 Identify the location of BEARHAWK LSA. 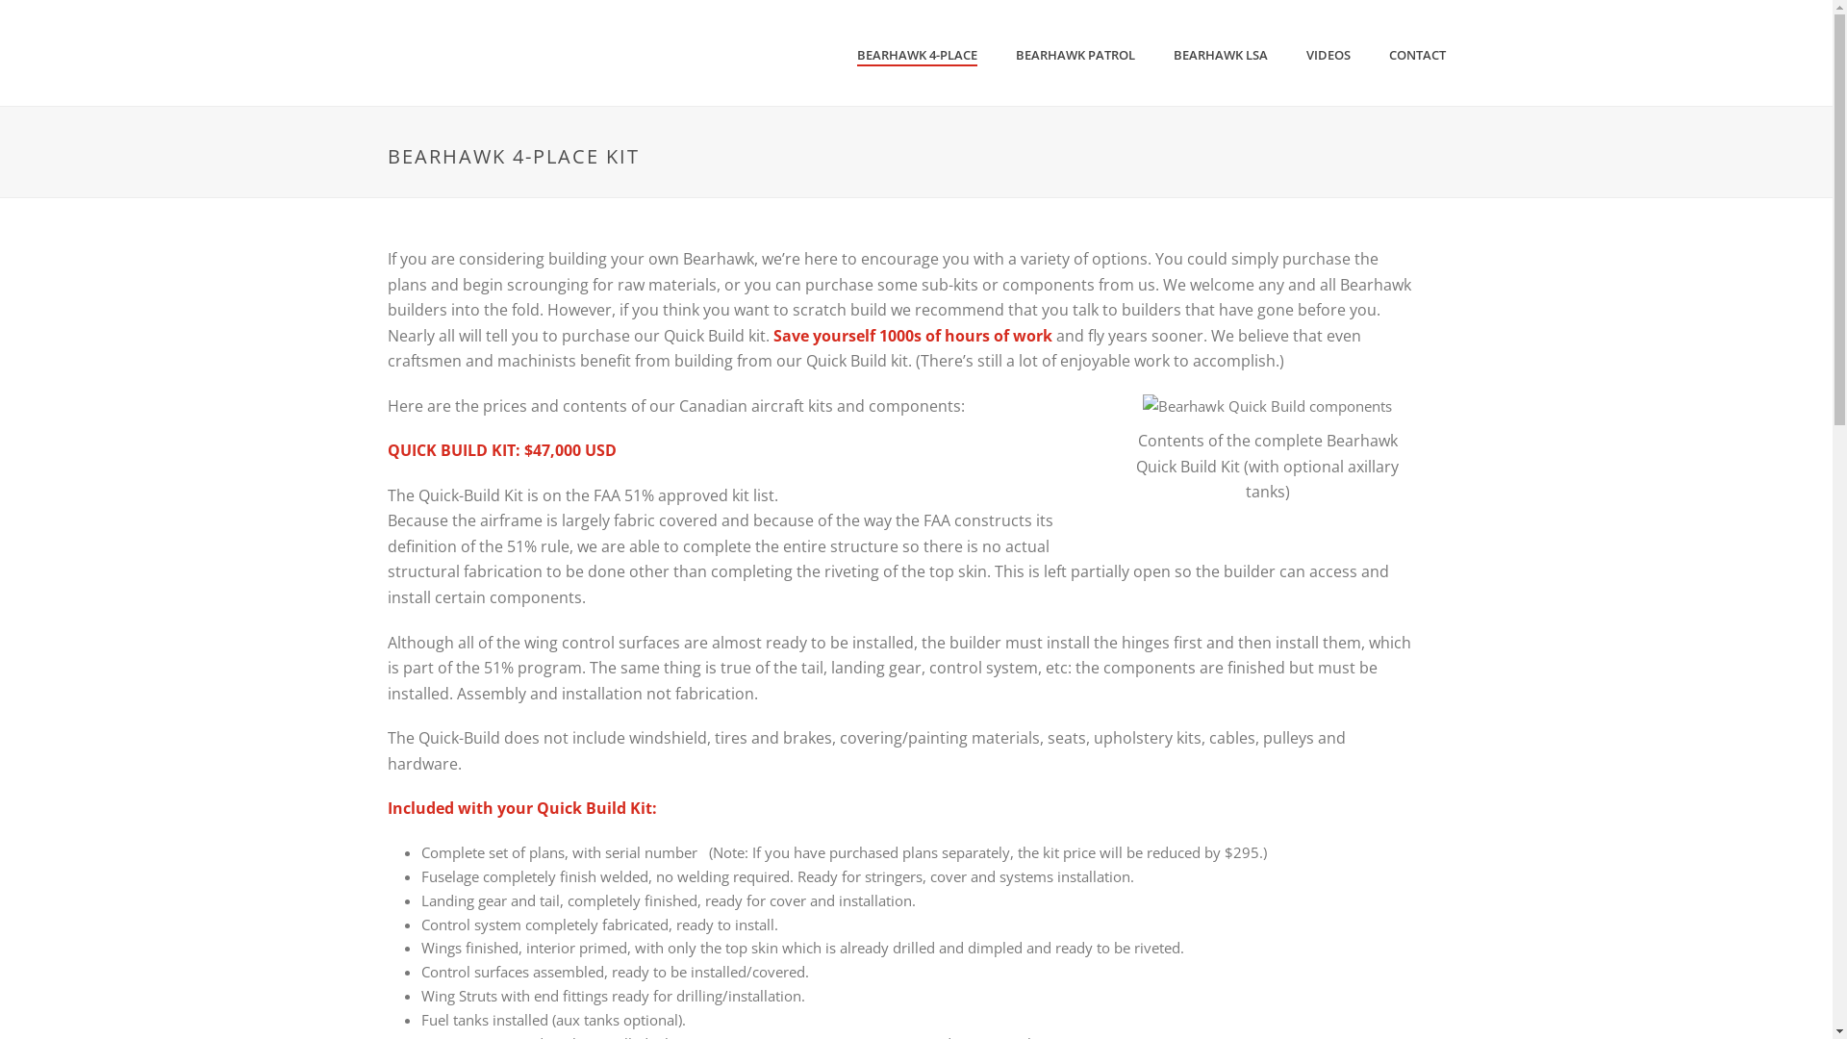
(1221, 55).